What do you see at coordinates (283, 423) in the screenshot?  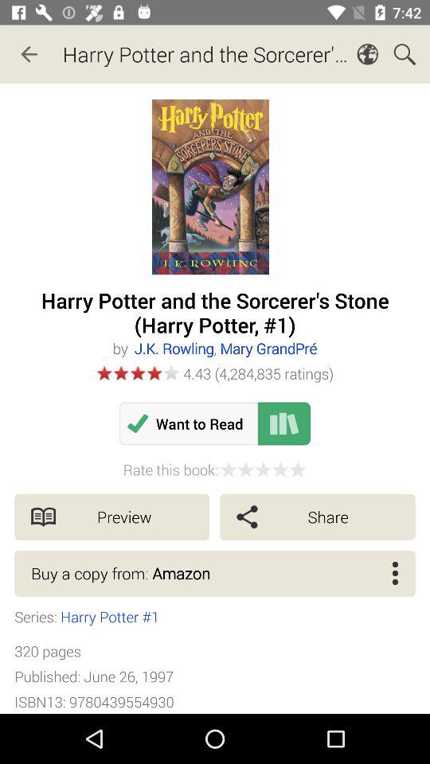 I see `choose item below the 4 43 4` at bounding box center [283, 423].